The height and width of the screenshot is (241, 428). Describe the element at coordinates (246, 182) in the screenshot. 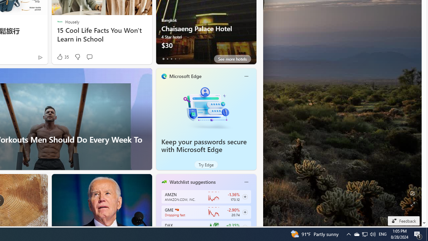

I see `More options` at that location.